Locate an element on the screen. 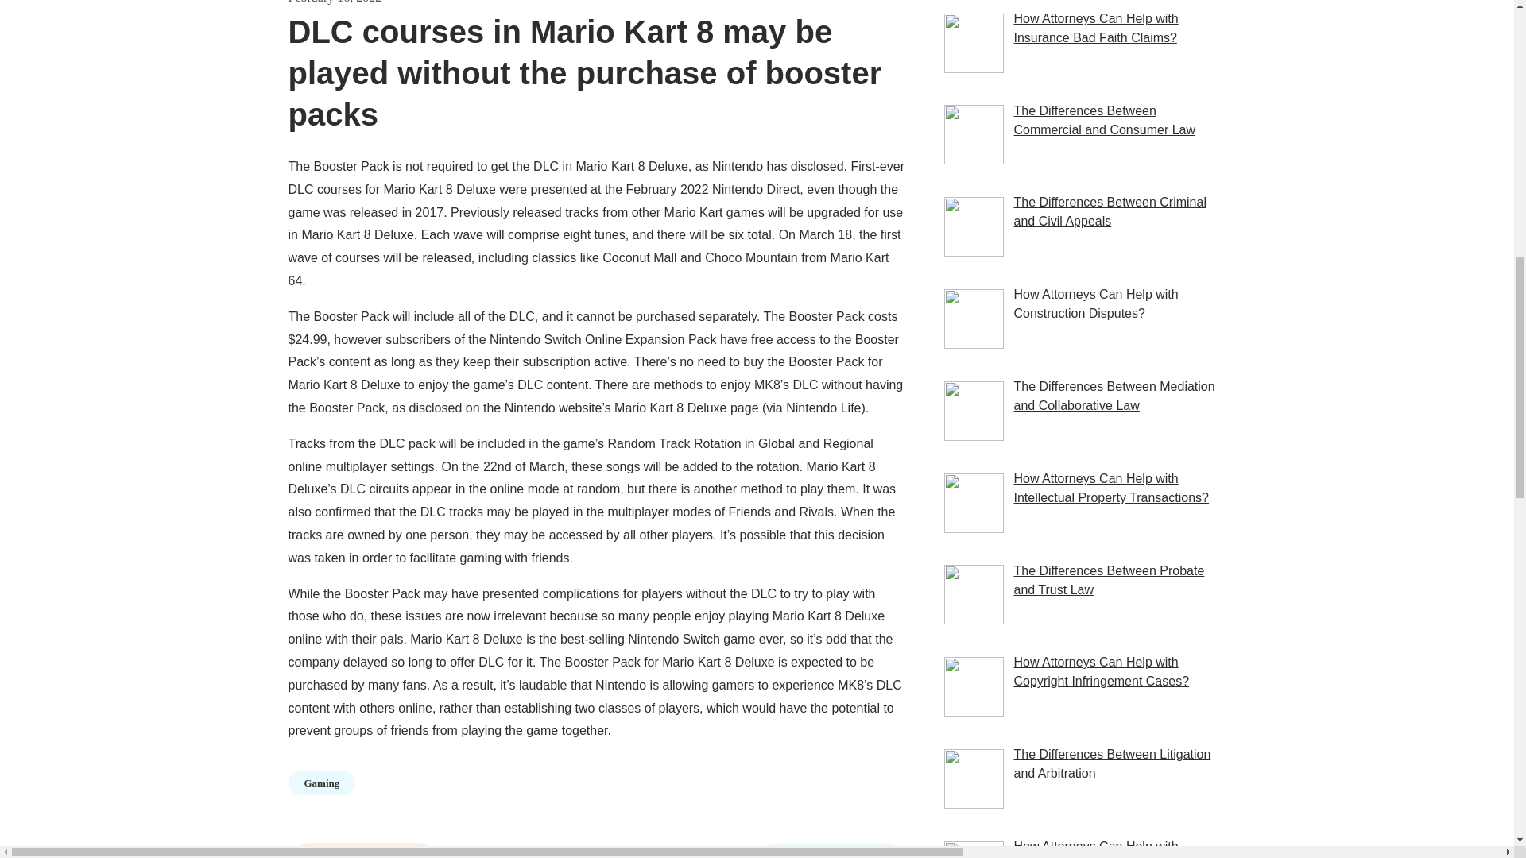  Gaming is located at coordinates (321, 783).